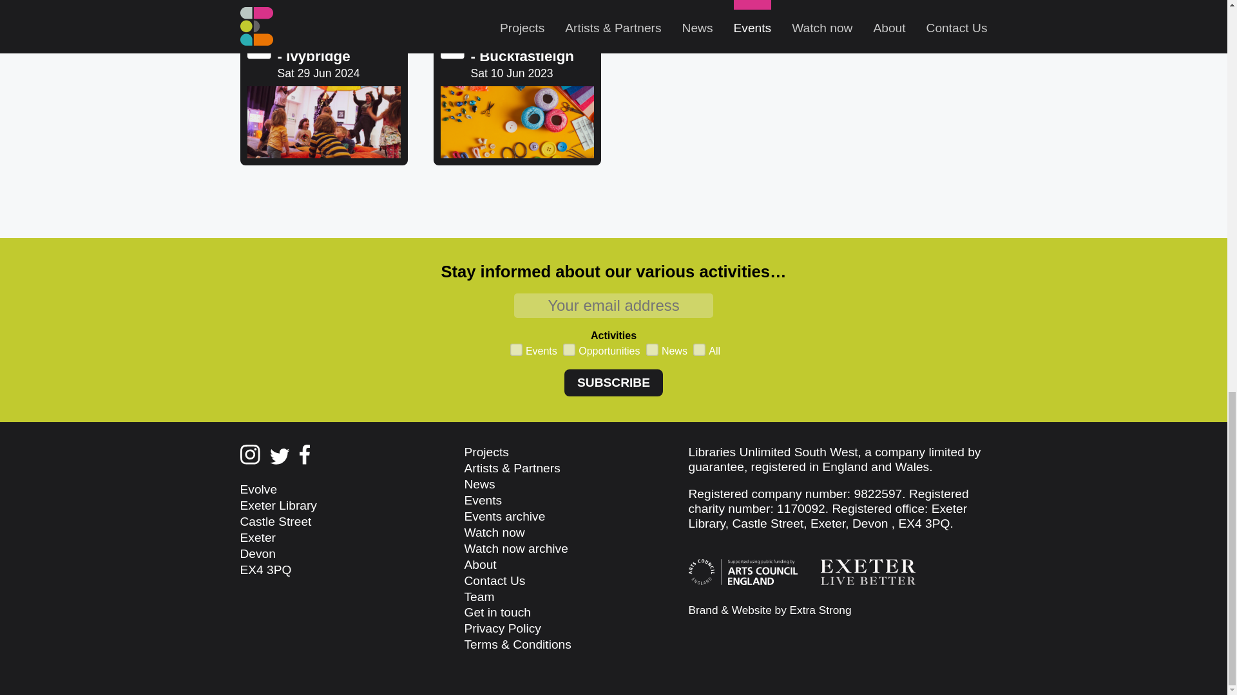 This screenshot has width=1237, height=695. Describe the element at coordinates (494, 532) in the screenshot. I see `Watch now` at that location.